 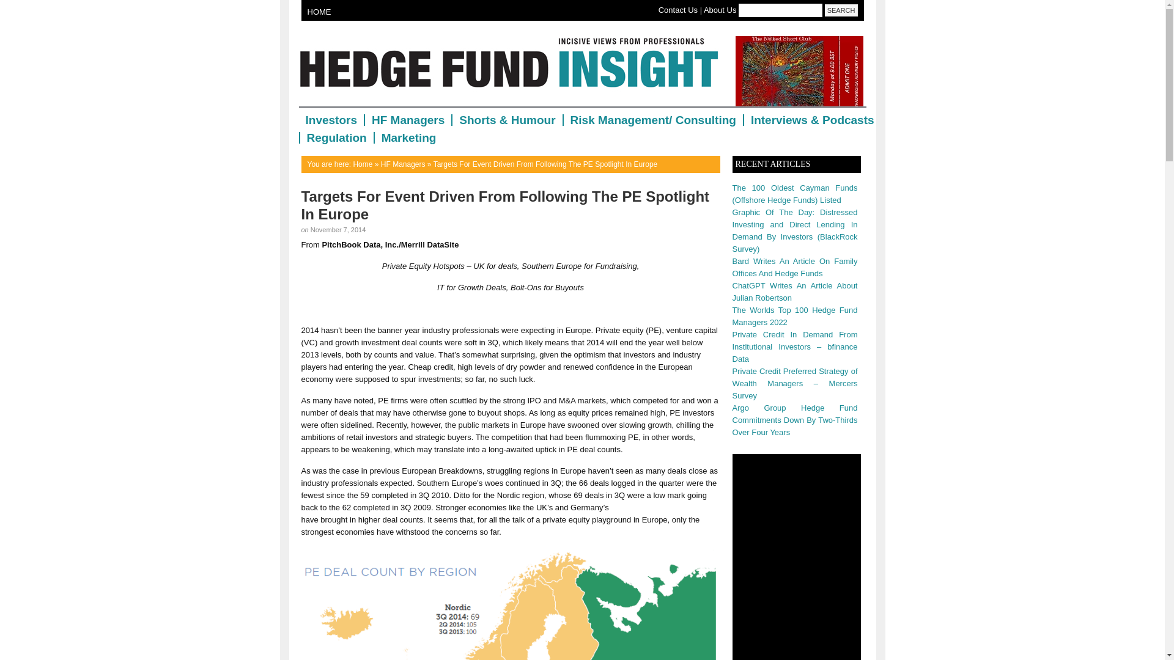 What do you see at coordinates (335, 138) in the screenshot?
I see `Regulation` at bounding box center [335, 138].